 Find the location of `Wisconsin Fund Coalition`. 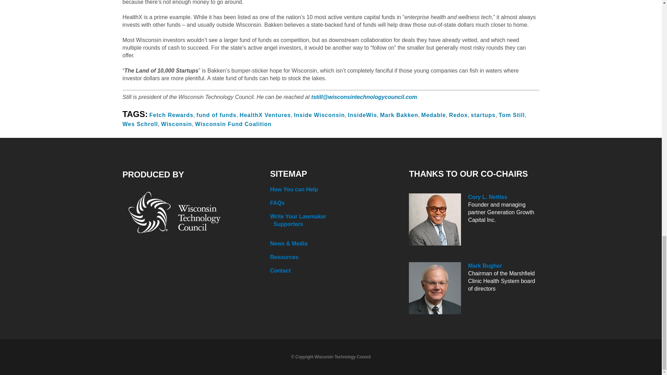

Wisconsin Fund Coalition is located at coordinates (233, 124).